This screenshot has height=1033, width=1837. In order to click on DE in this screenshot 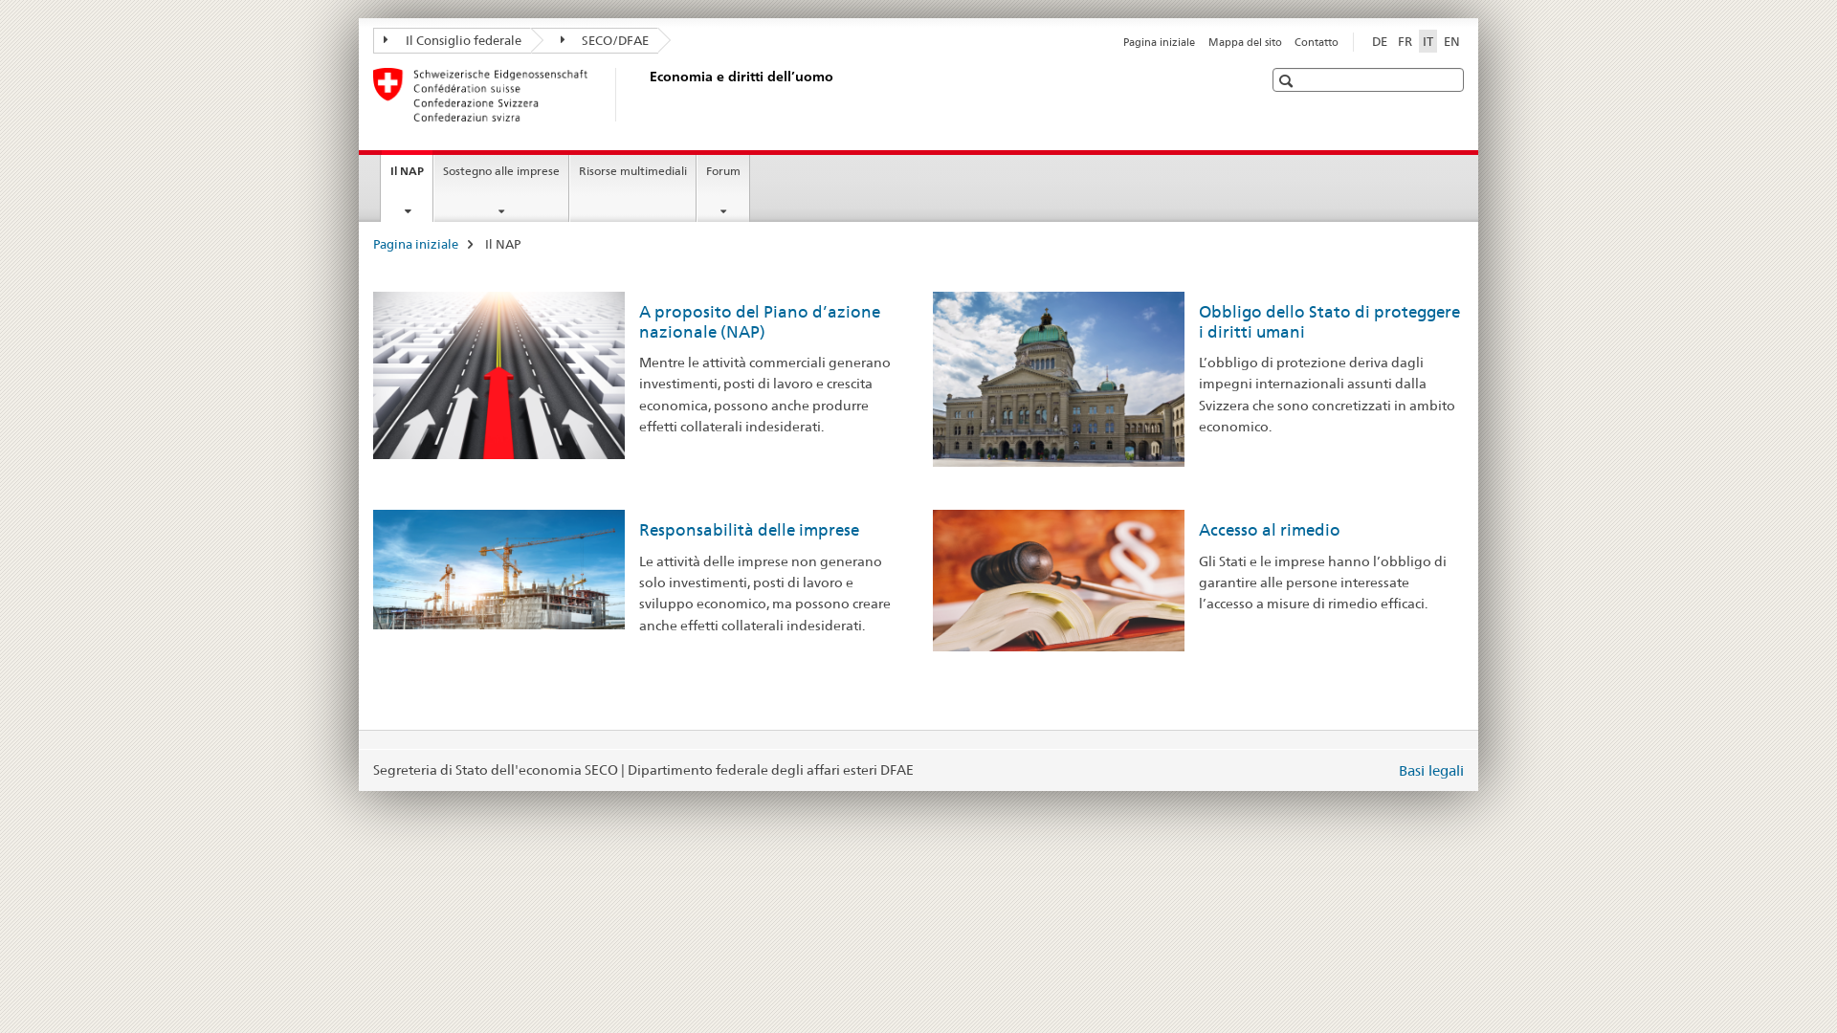, I will do `click(1380, 41)`.